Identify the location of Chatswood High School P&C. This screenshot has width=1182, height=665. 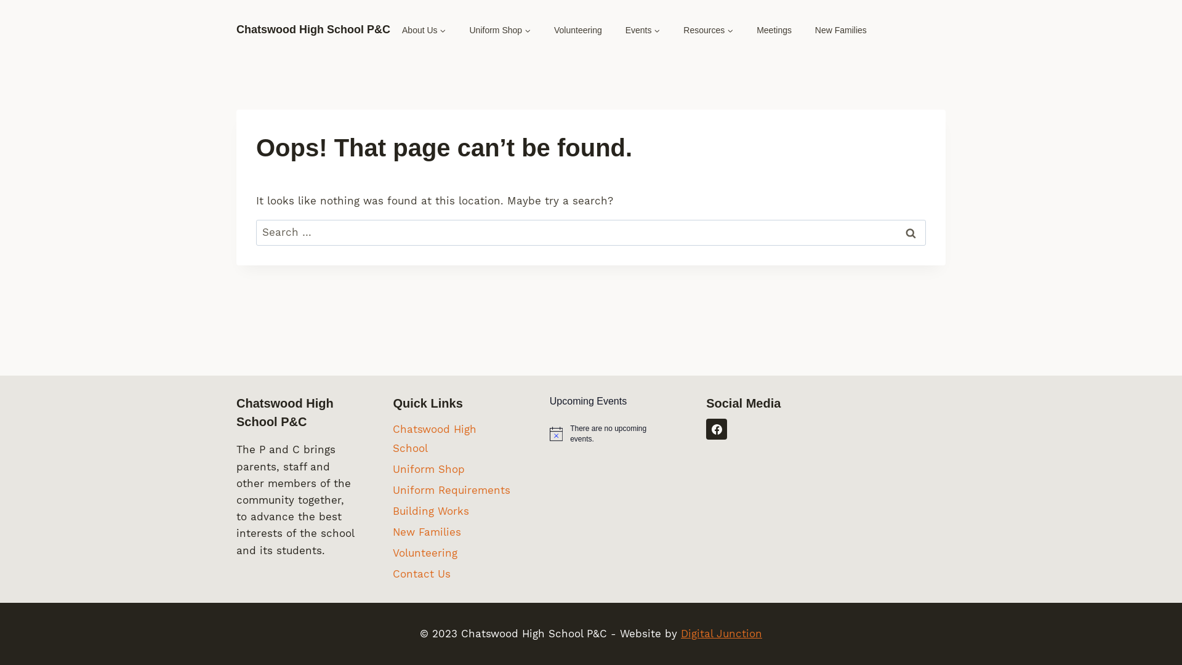
(313, 30).